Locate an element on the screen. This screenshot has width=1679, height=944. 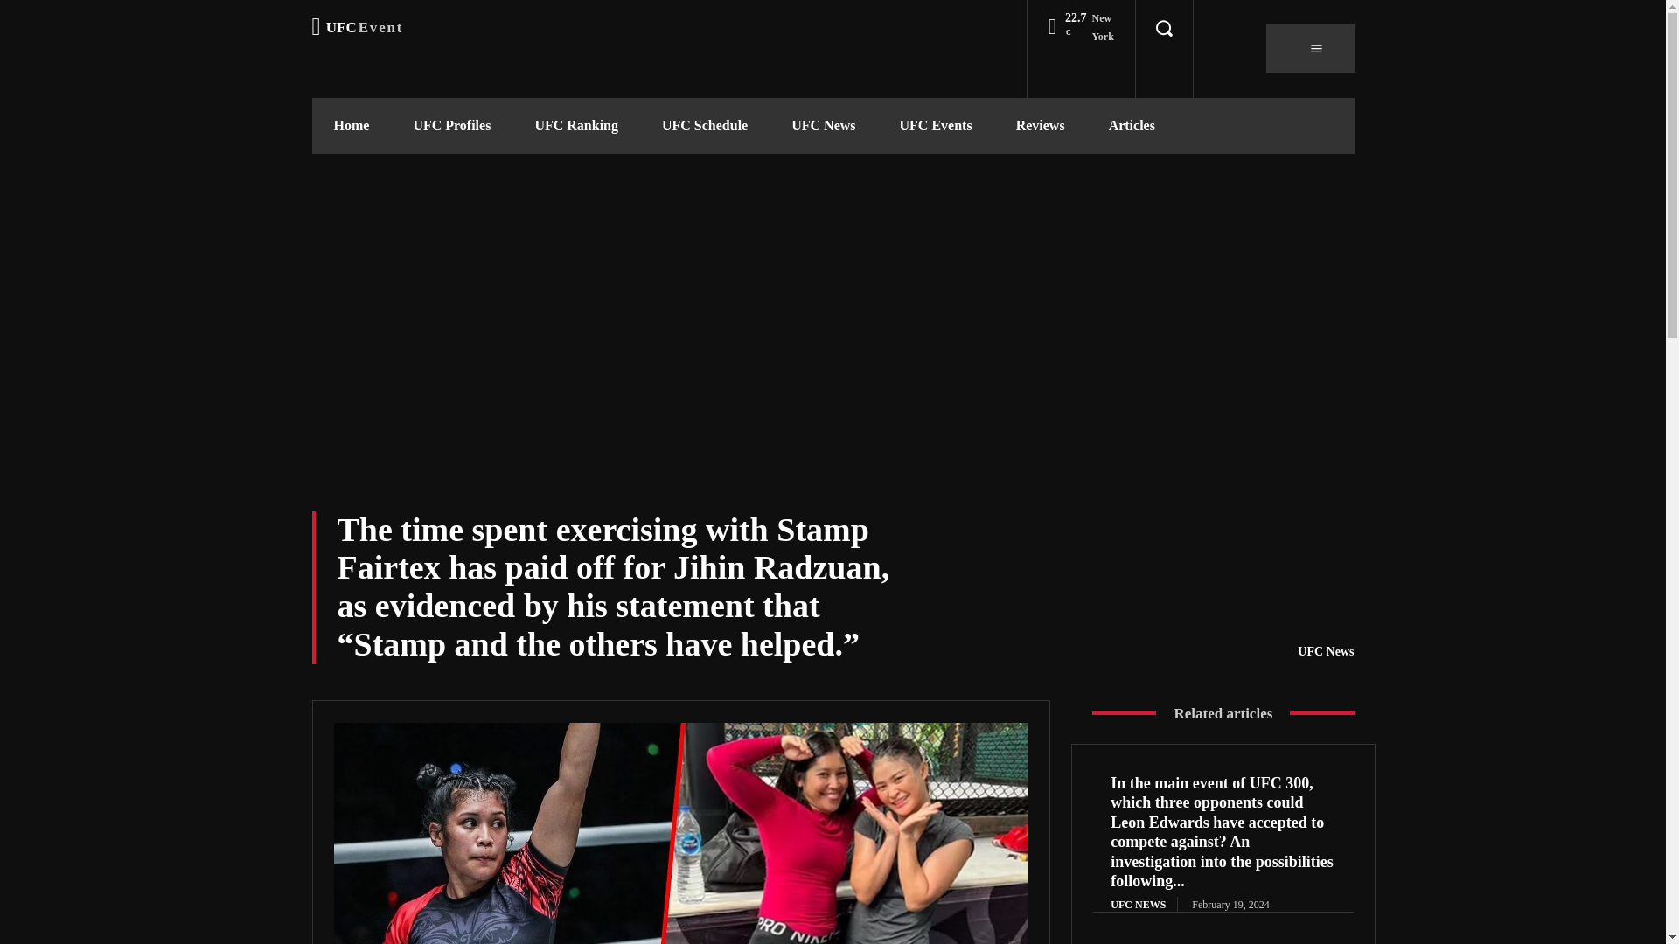
UFC Ranking is located at coordinates (575, 126).